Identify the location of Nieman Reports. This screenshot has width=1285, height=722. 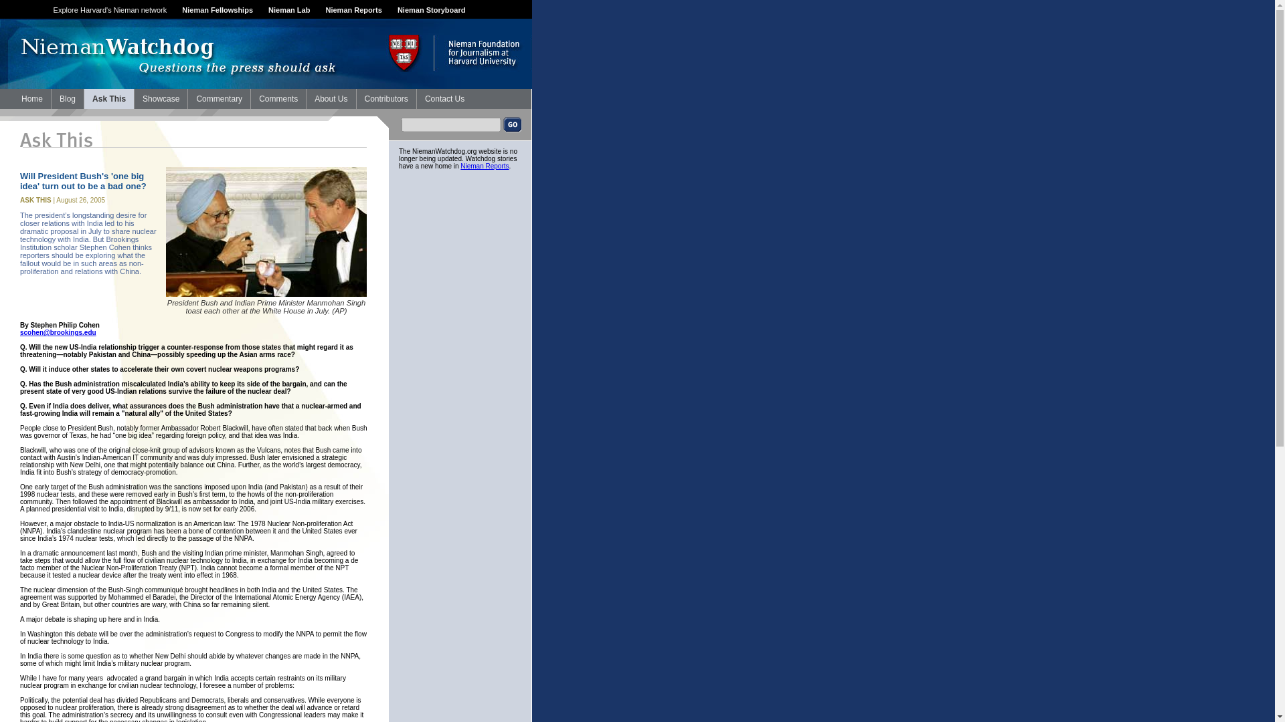
(353, 9).